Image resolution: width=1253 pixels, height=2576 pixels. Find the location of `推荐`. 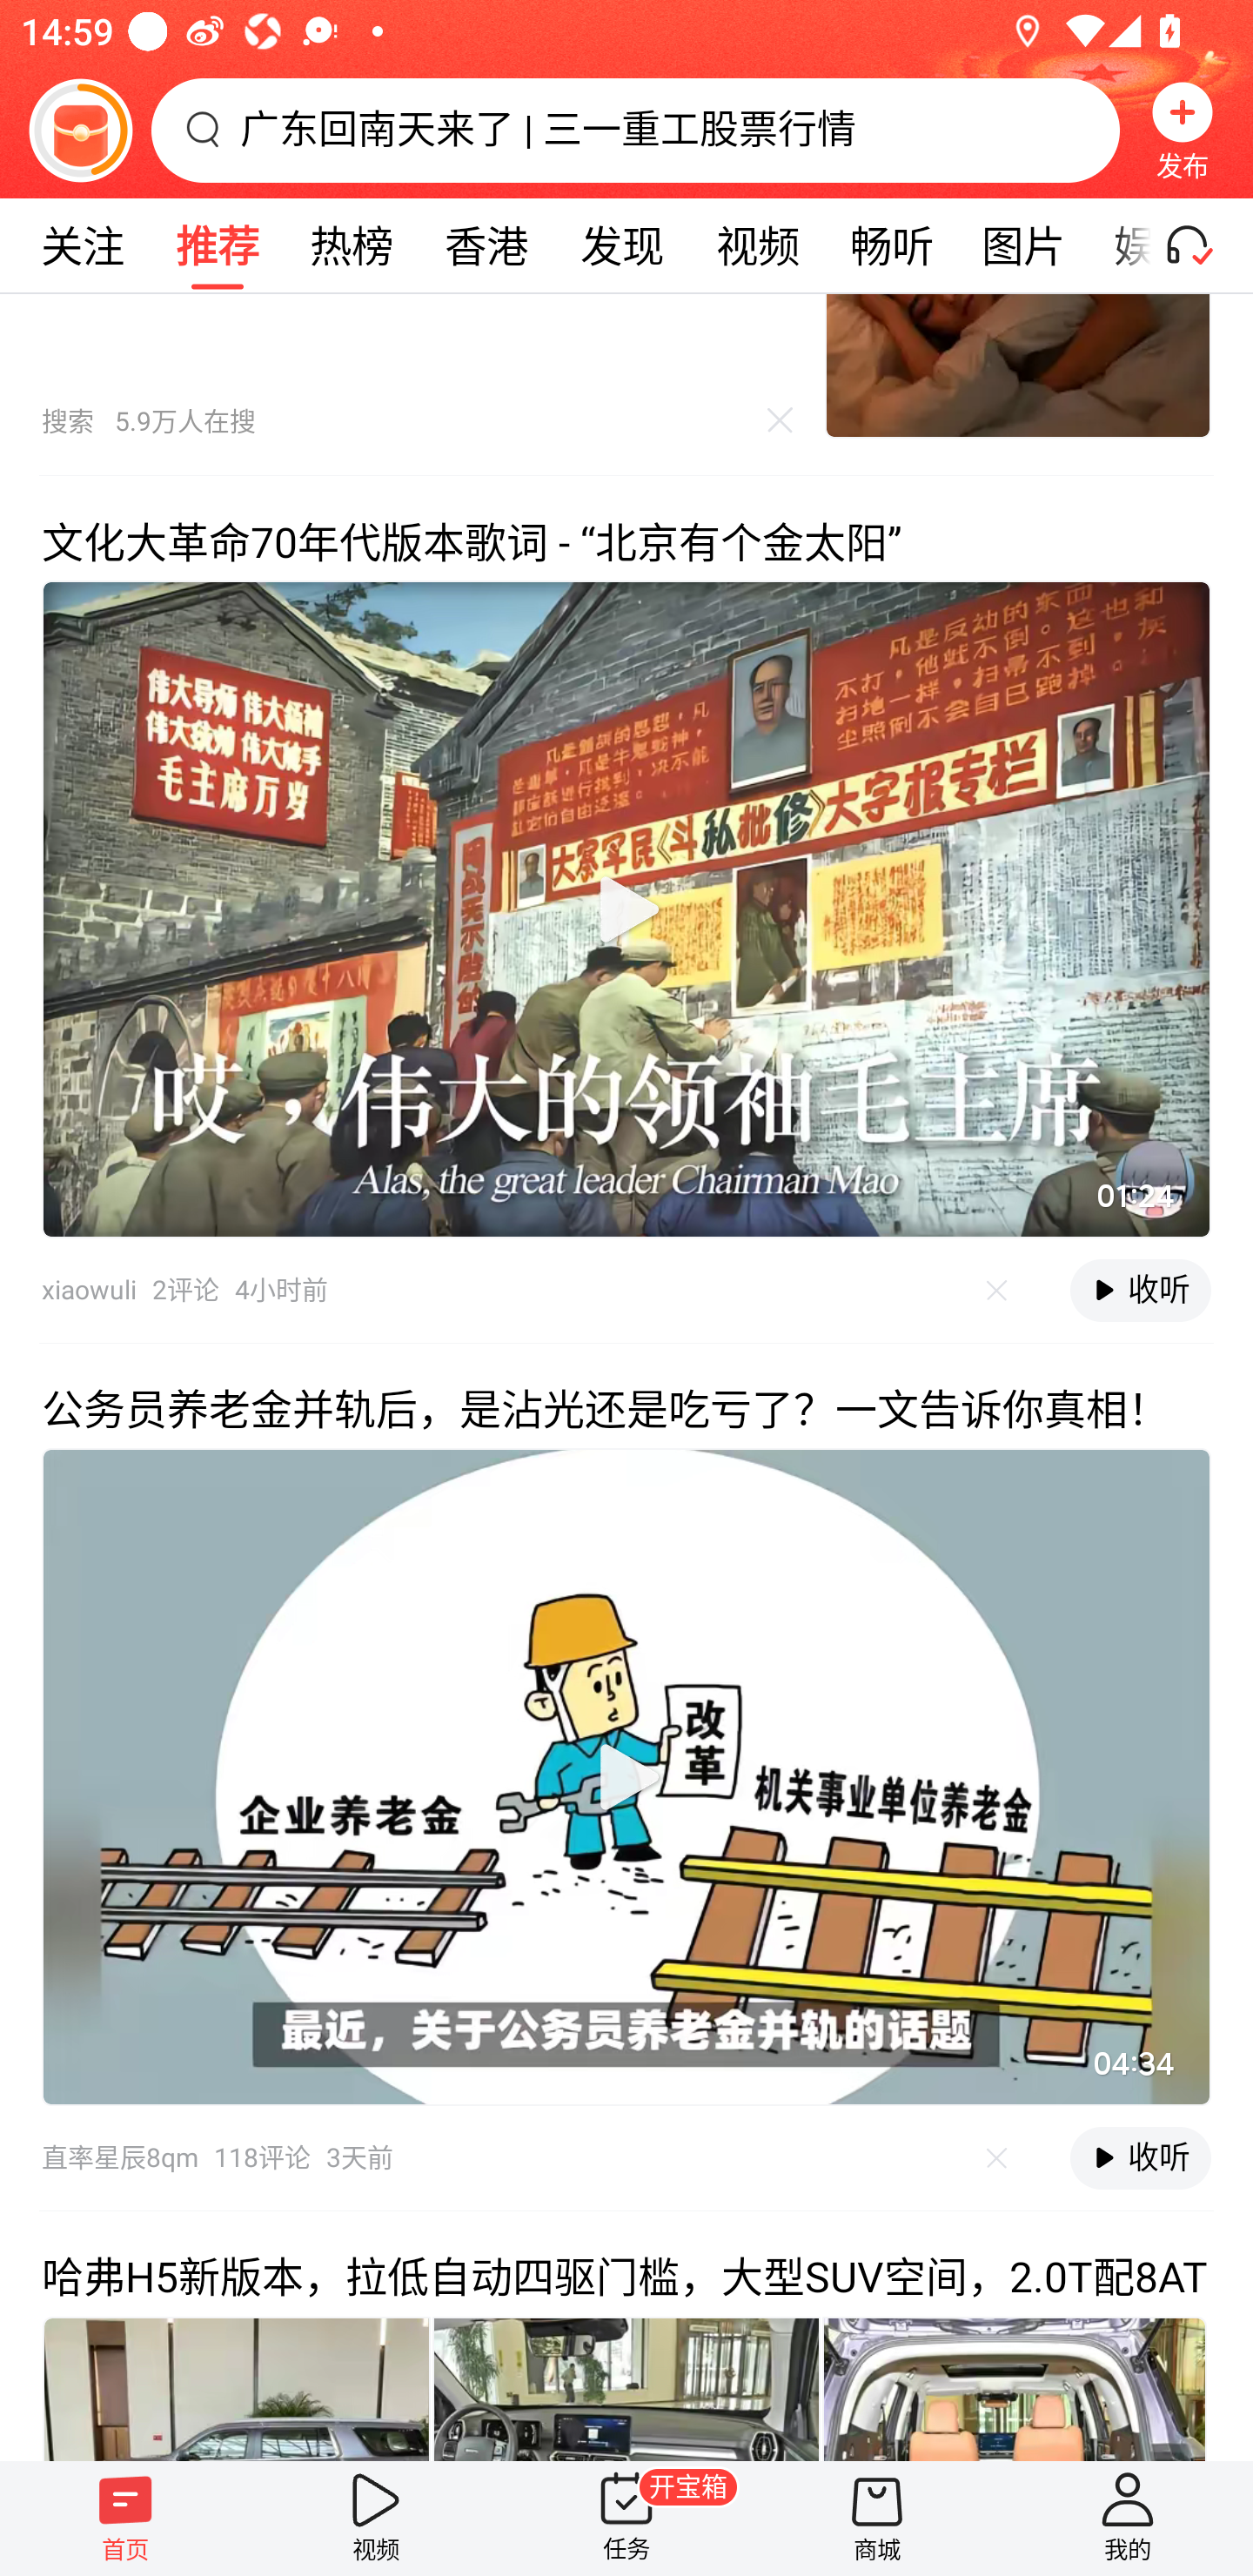

推荐 is located at coordinates (217, 245).